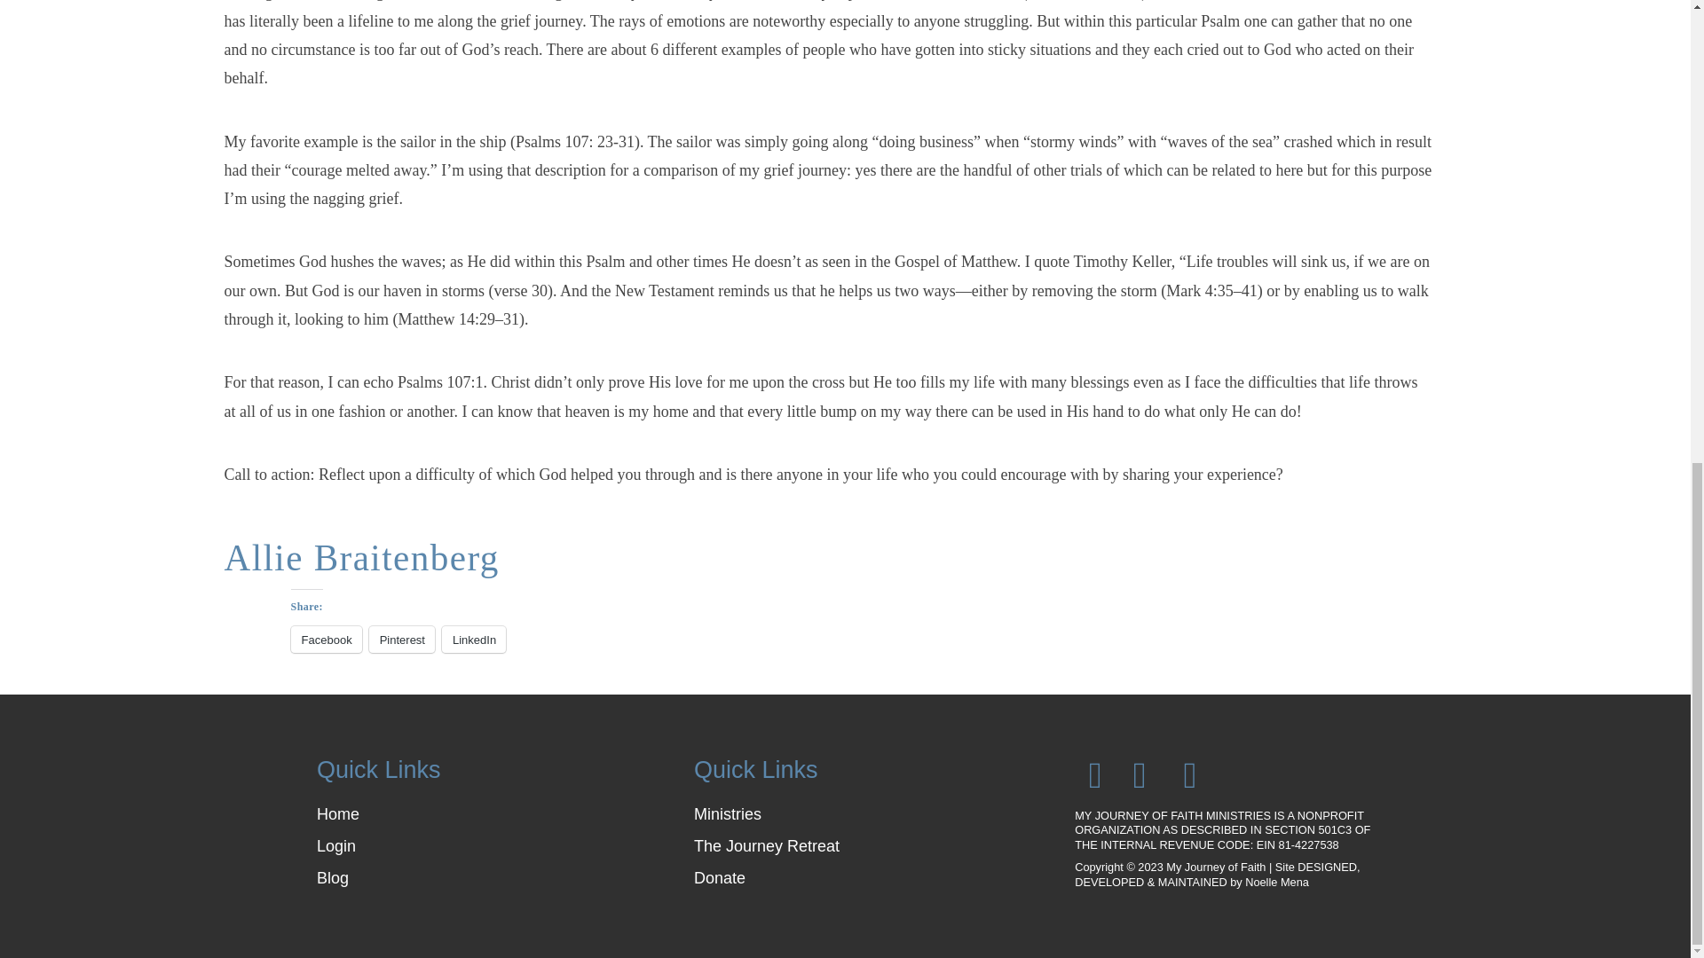  I want to click on Facebook, so click(327, 639).